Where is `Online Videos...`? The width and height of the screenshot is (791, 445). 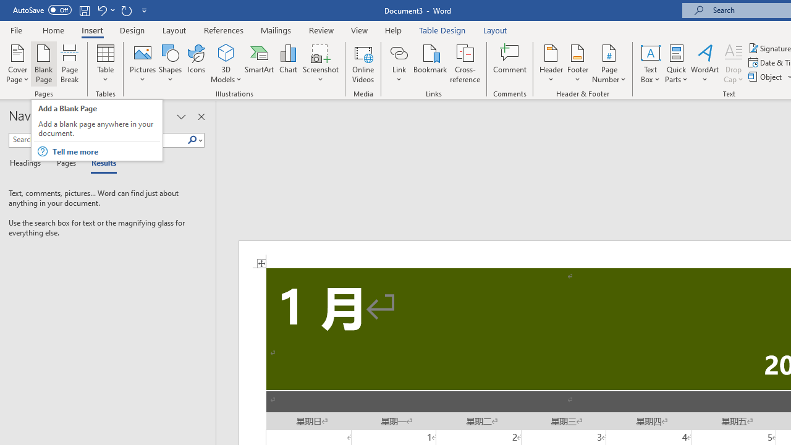 Online Videos... is located at coordinates (363, 63).